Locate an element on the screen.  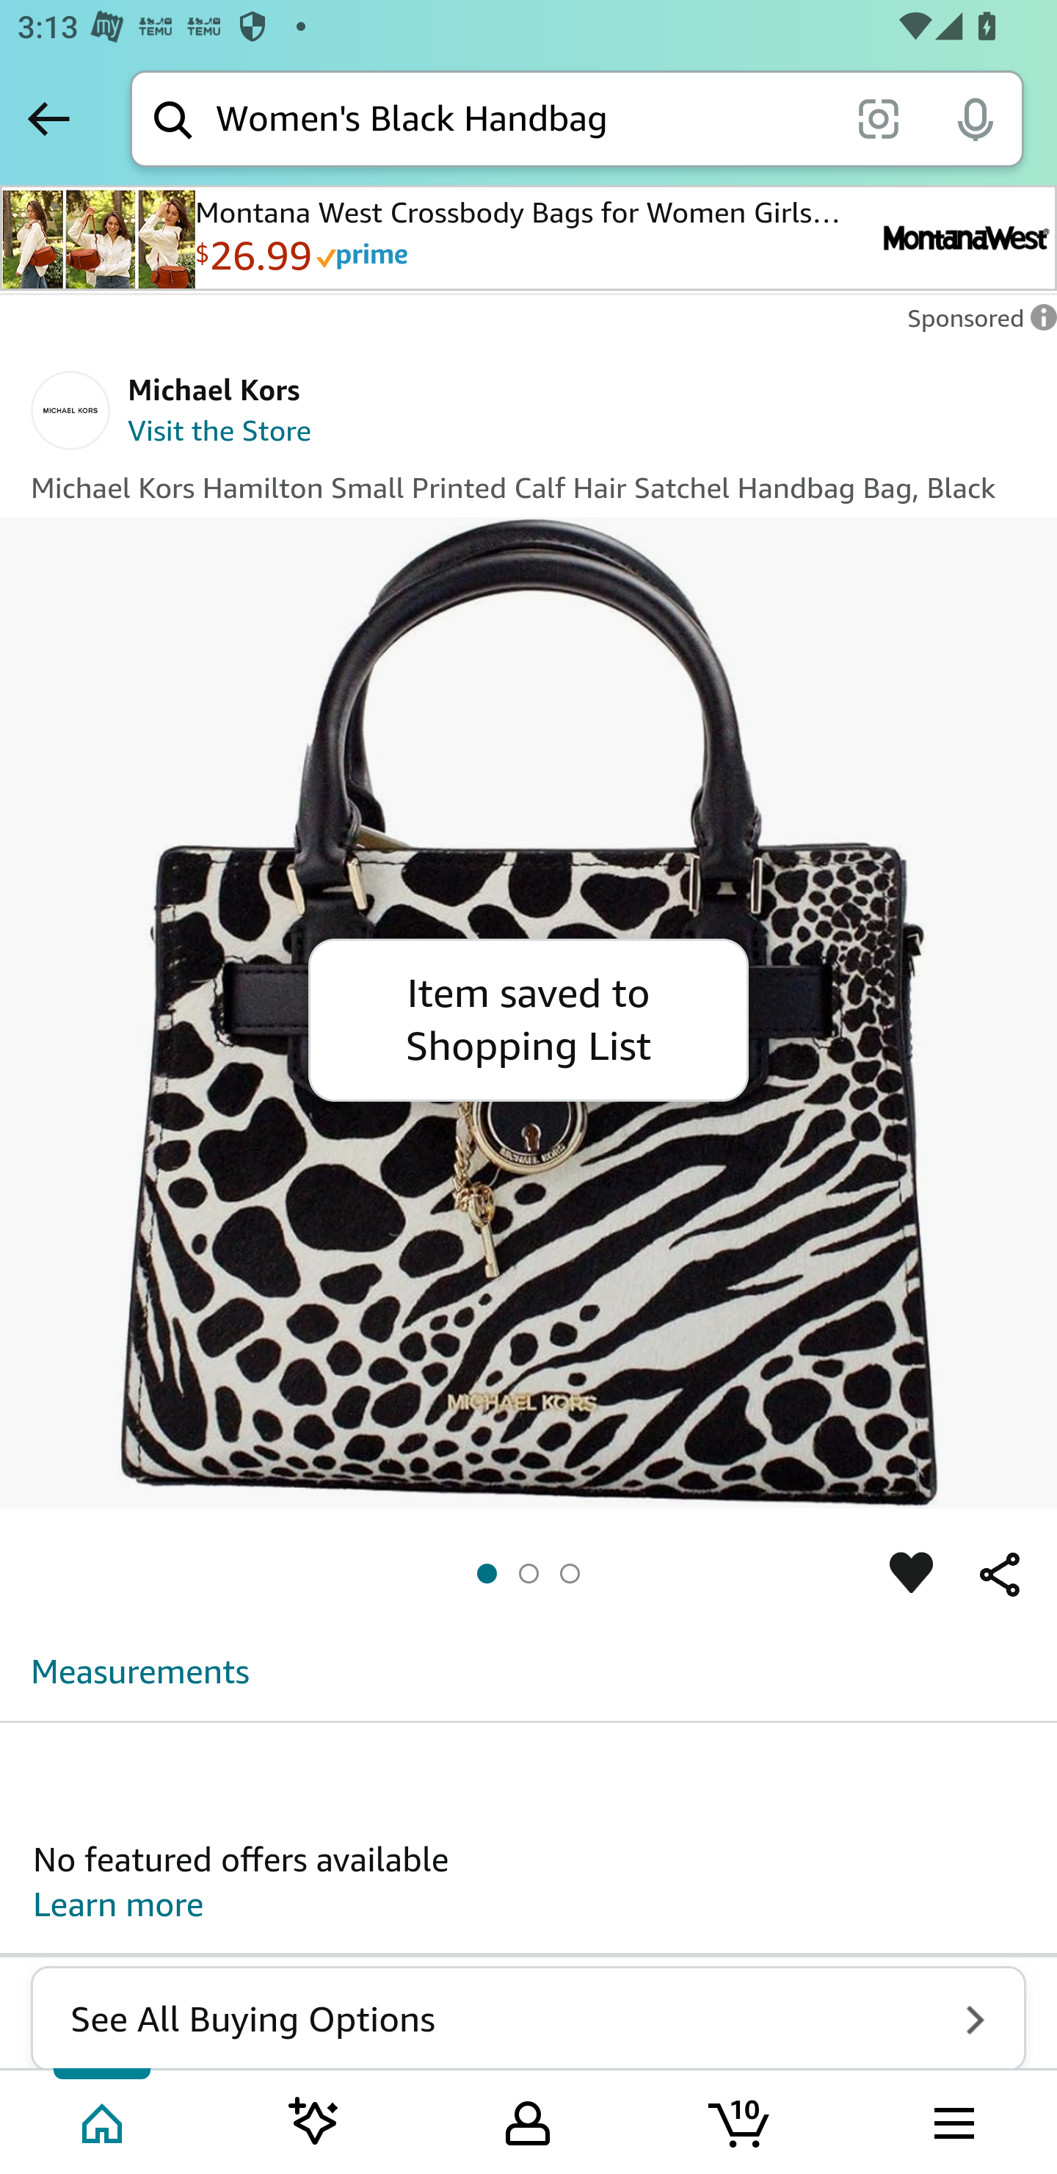
Back is located at coordinates (48, 118).